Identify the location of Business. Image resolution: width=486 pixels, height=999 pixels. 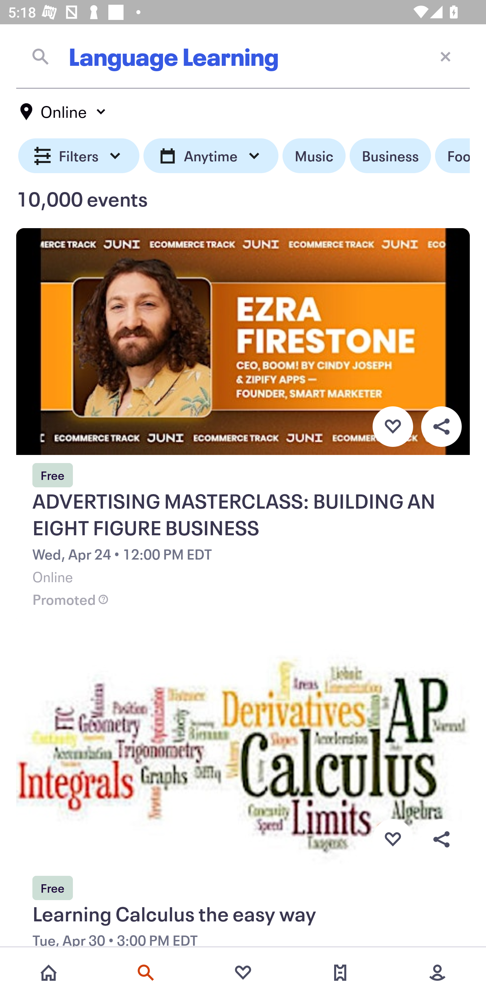
(390, 156).